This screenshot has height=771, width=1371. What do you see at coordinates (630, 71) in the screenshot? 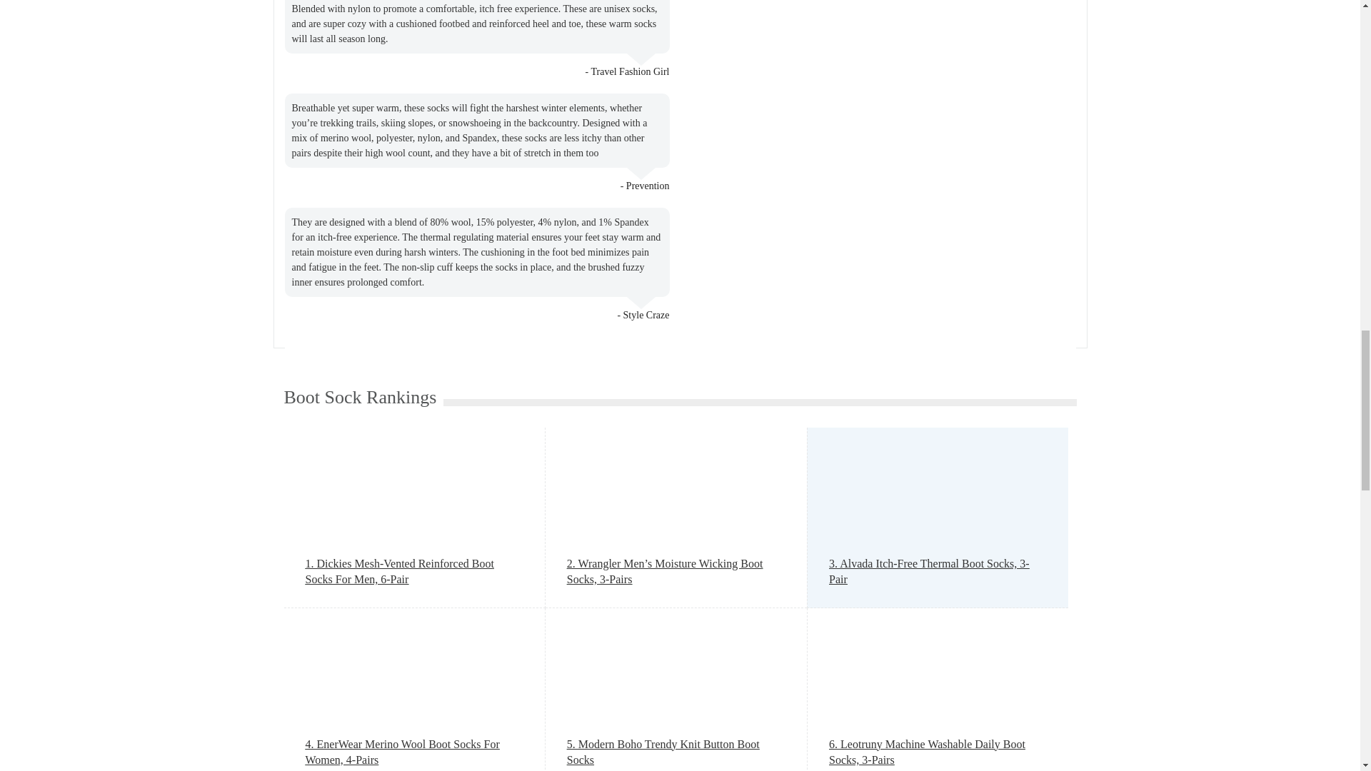
I see `Travel Fashion Girl` at bounding box center [630, 71].